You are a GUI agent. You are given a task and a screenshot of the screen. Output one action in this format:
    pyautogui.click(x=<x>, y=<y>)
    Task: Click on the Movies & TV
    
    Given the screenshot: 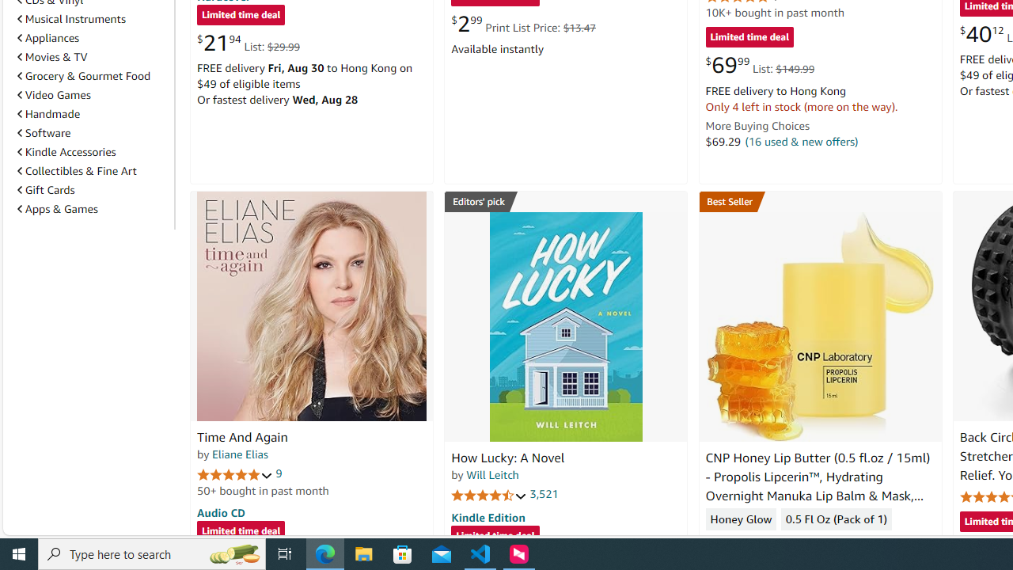 What is the action you would take?
    pyautogui.click(x=93, y=57)
    